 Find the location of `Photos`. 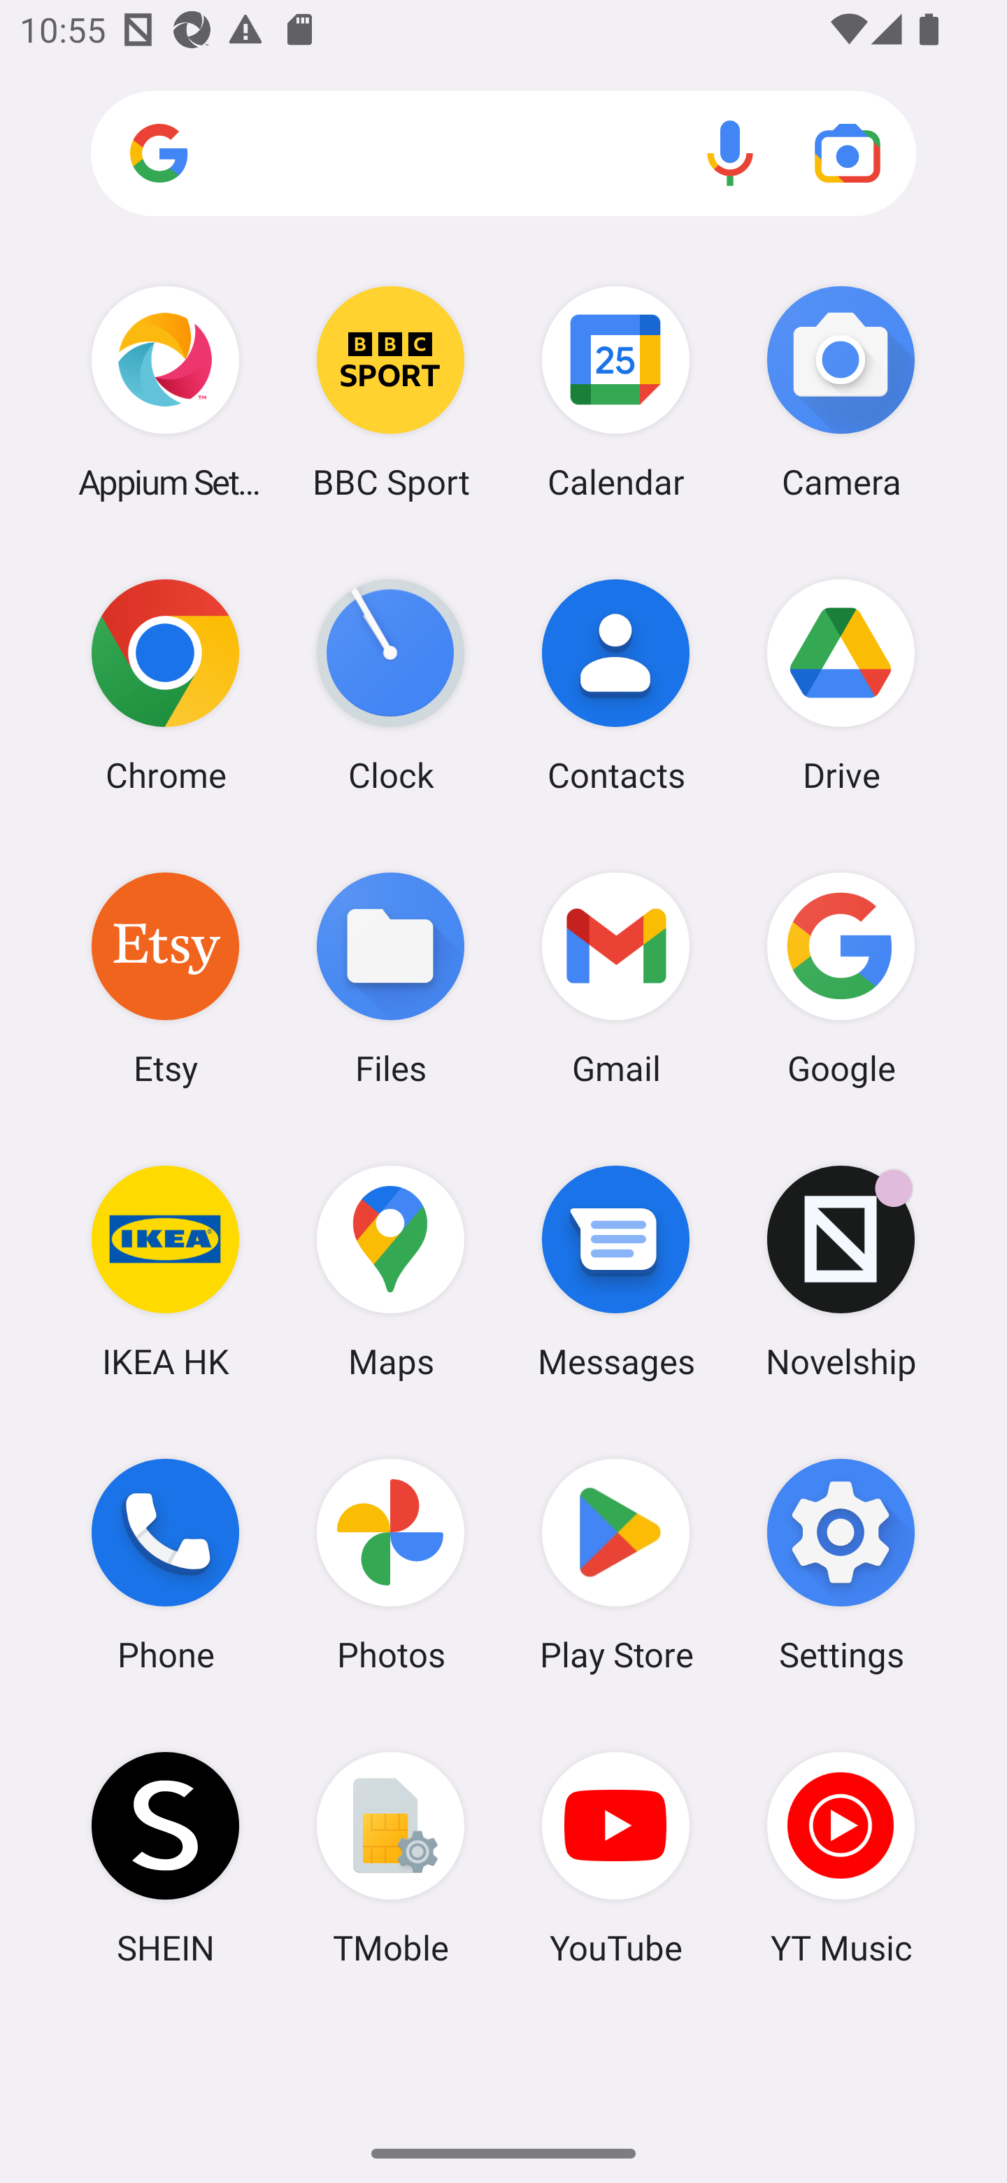

Photos is located at coordinates (390, 1565).